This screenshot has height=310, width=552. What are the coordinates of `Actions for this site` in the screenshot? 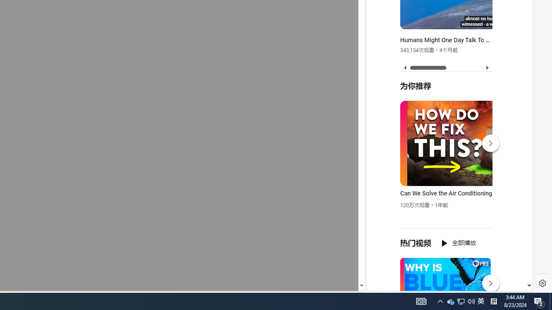 It's located at (488, 191).